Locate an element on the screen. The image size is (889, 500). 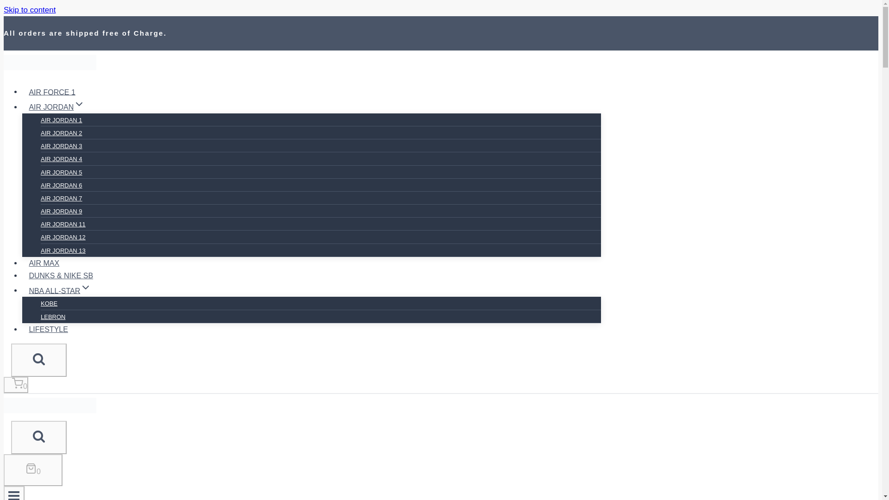
SHOPPING CART 0 is located at coordinates (32, 469).